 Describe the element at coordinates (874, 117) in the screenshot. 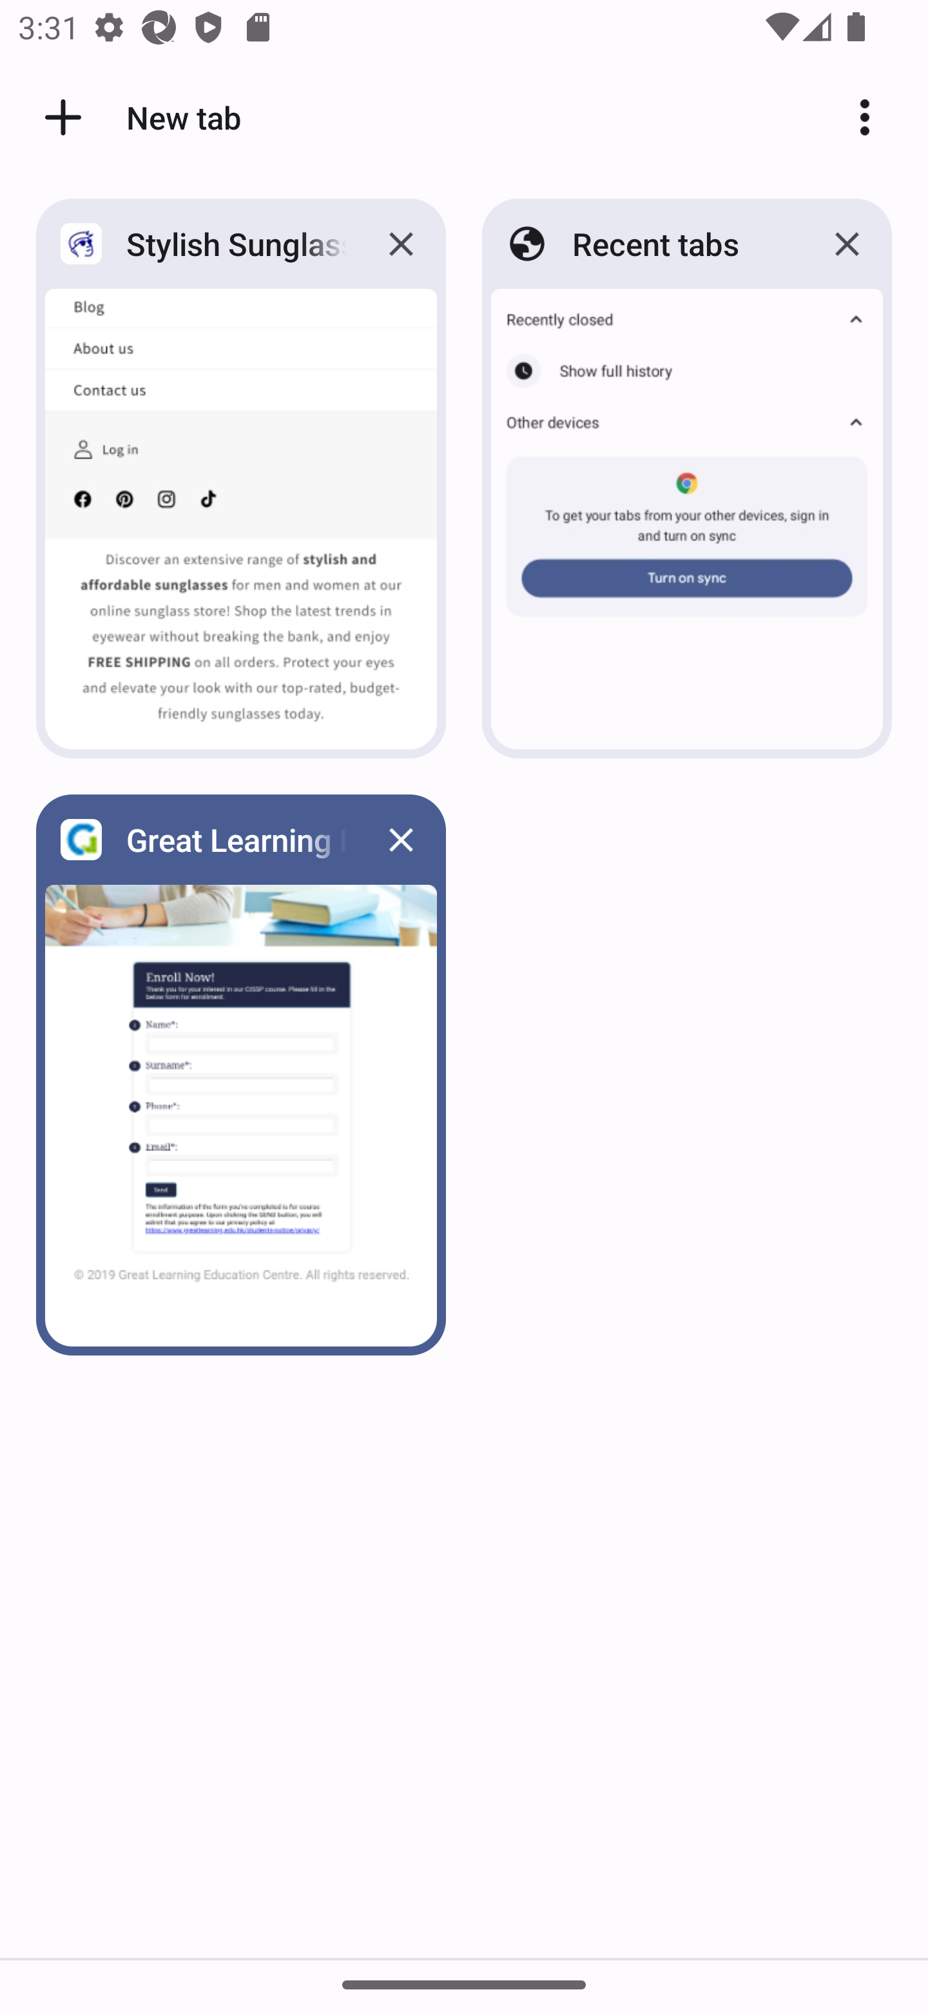

I see `More options` at that location.